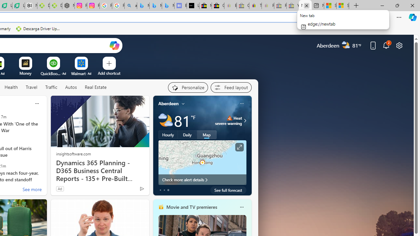 The height and width of the screenshot is (236, 420). What do you see at coordinates (386, 45) in the screenshot?
I see `Notifications` at bounding box center [386, 45].